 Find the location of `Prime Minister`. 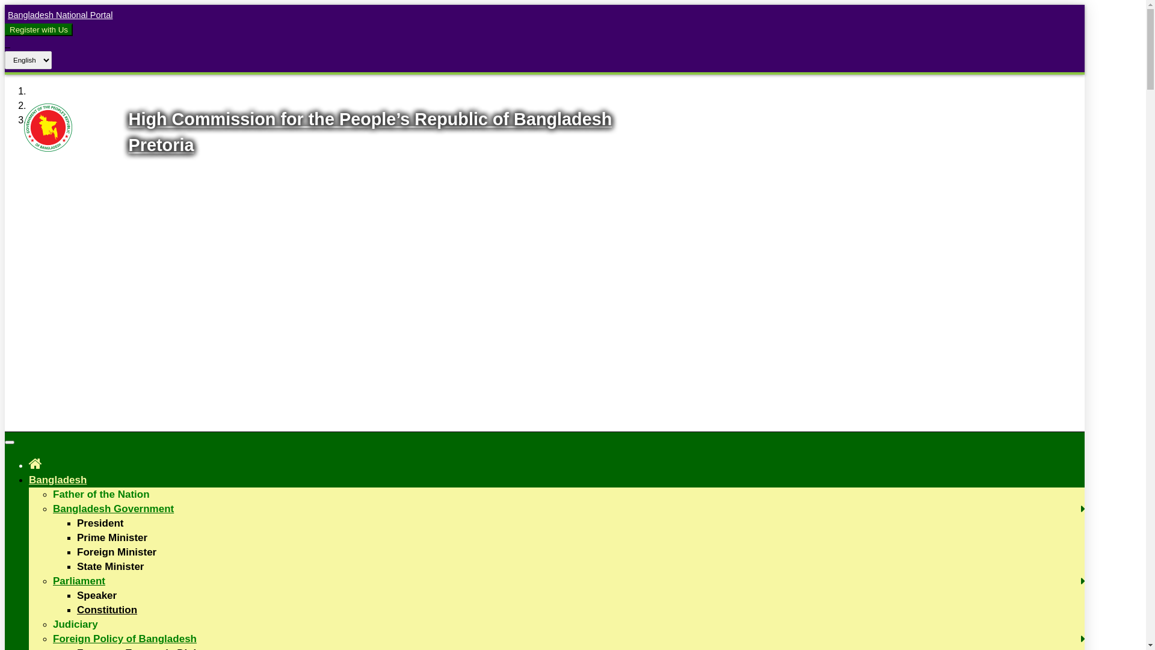

Prime Minister is located at coordinates (112, 538).